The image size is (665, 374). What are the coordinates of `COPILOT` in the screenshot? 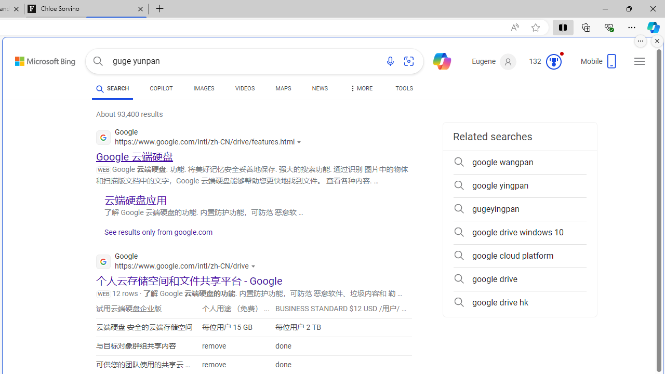 It's located at (161, 90).